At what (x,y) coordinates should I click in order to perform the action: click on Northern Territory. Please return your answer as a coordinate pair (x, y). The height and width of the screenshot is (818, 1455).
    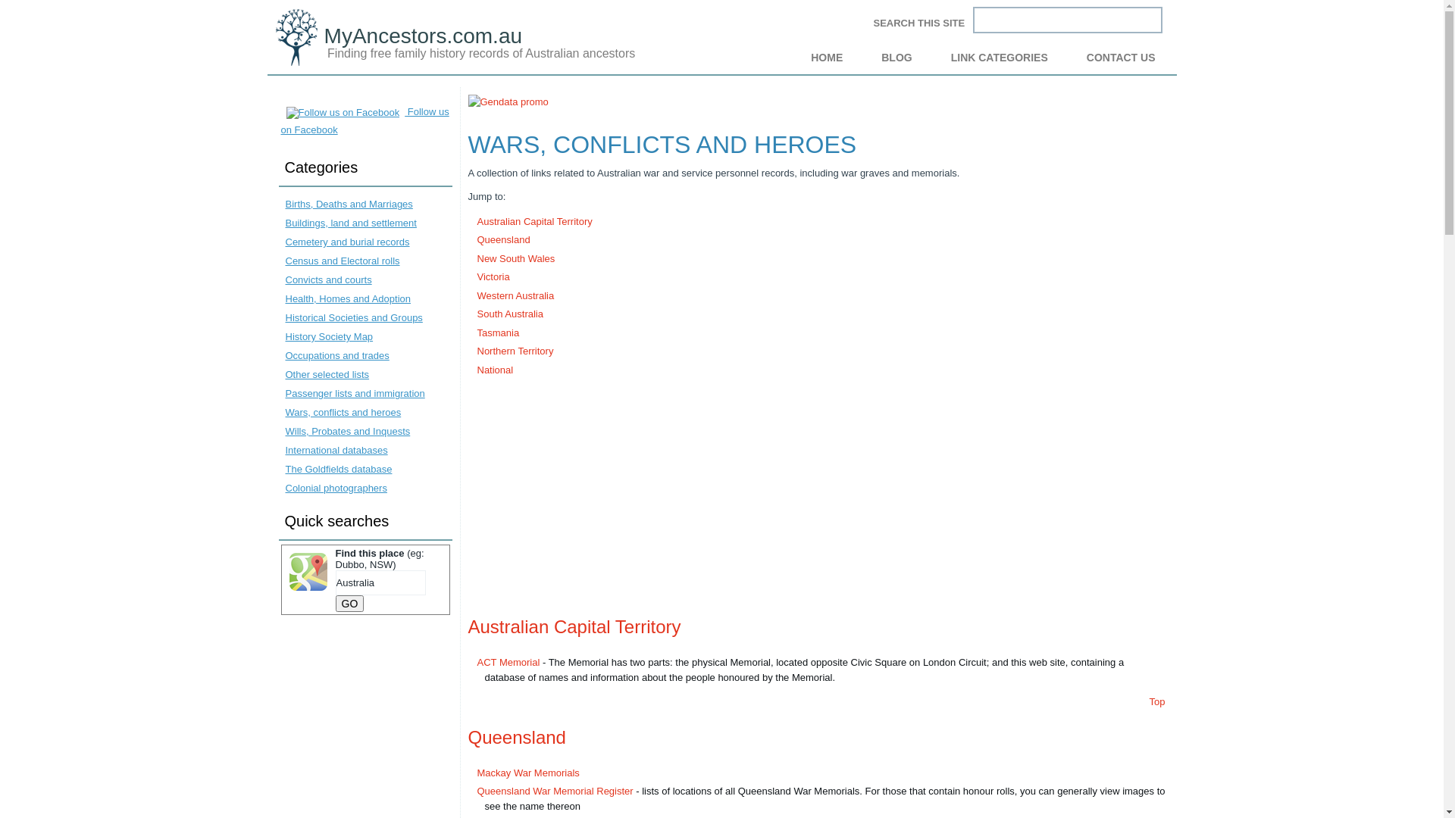
    Looking at the image, I should click on (515, 351).